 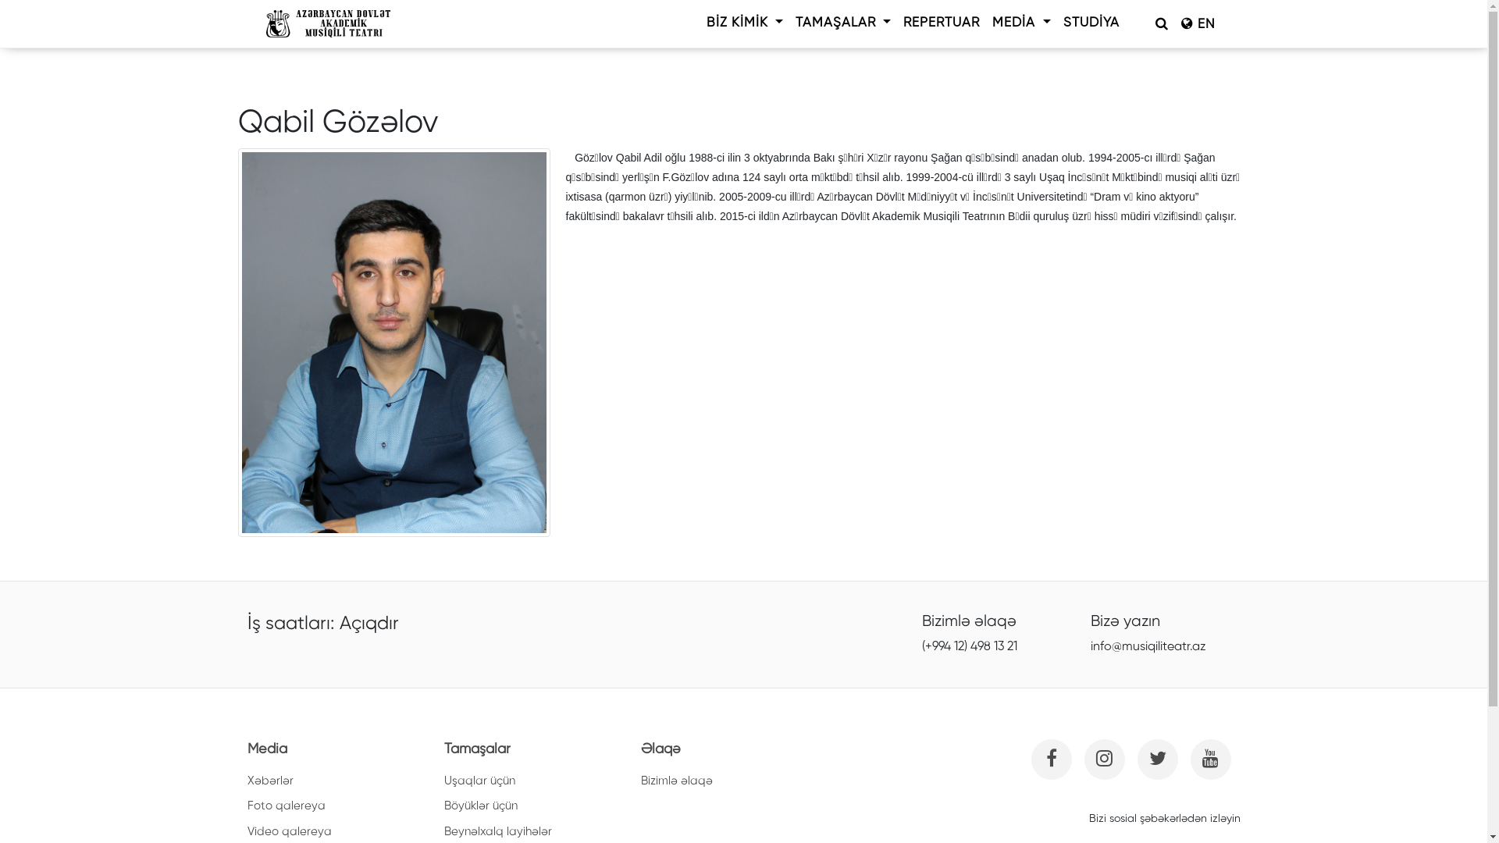 What do you see at coordinates (1198, 23) in the screenshot?
I see `EN` at bounding box center [1198, 23].